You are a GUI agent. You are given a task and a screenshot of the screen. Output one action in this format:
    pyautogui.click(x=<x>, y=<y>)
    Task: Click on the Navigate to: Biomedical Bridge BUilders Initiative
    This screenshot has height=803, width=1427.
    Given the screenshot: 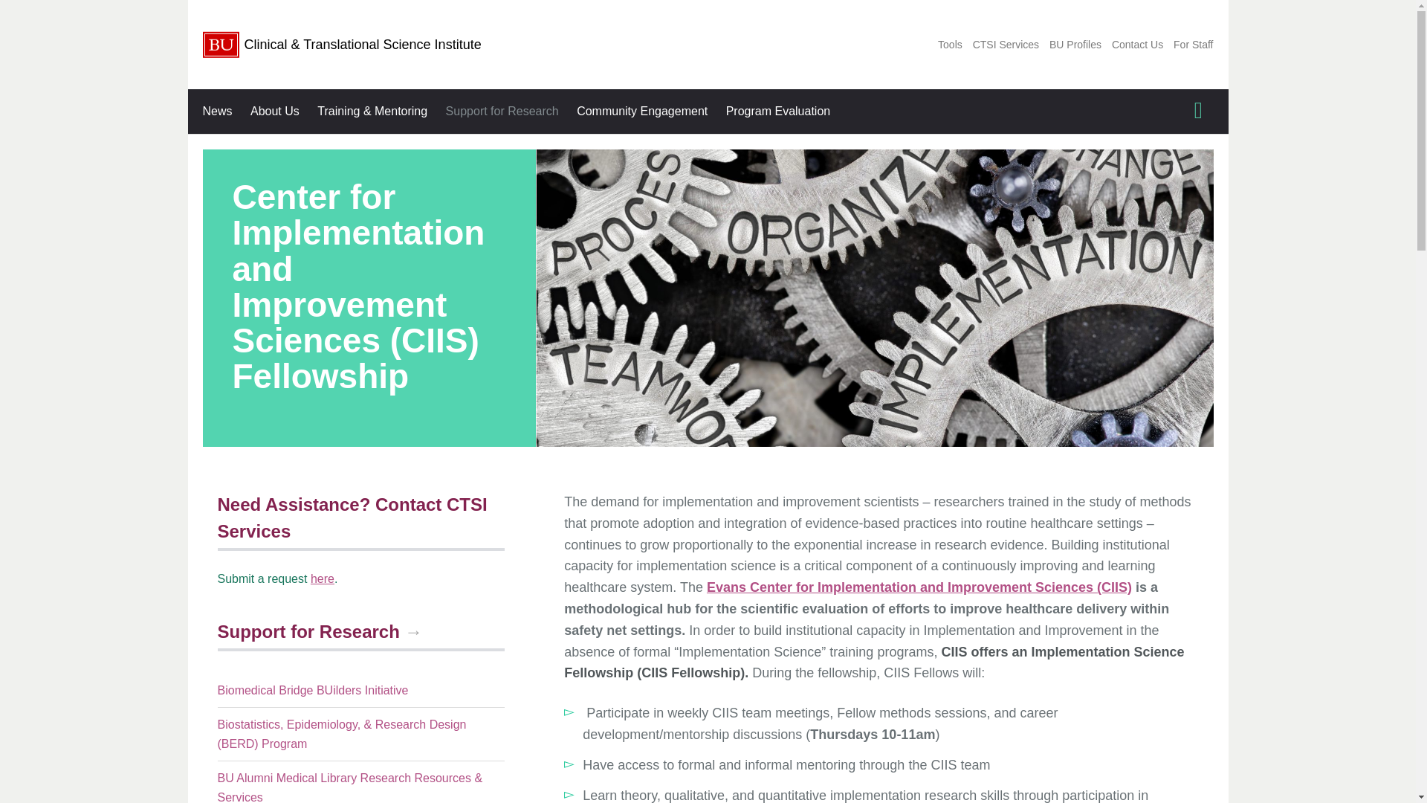 What is the action you would take?
    pyautogui.click(x=360, y=690)
    